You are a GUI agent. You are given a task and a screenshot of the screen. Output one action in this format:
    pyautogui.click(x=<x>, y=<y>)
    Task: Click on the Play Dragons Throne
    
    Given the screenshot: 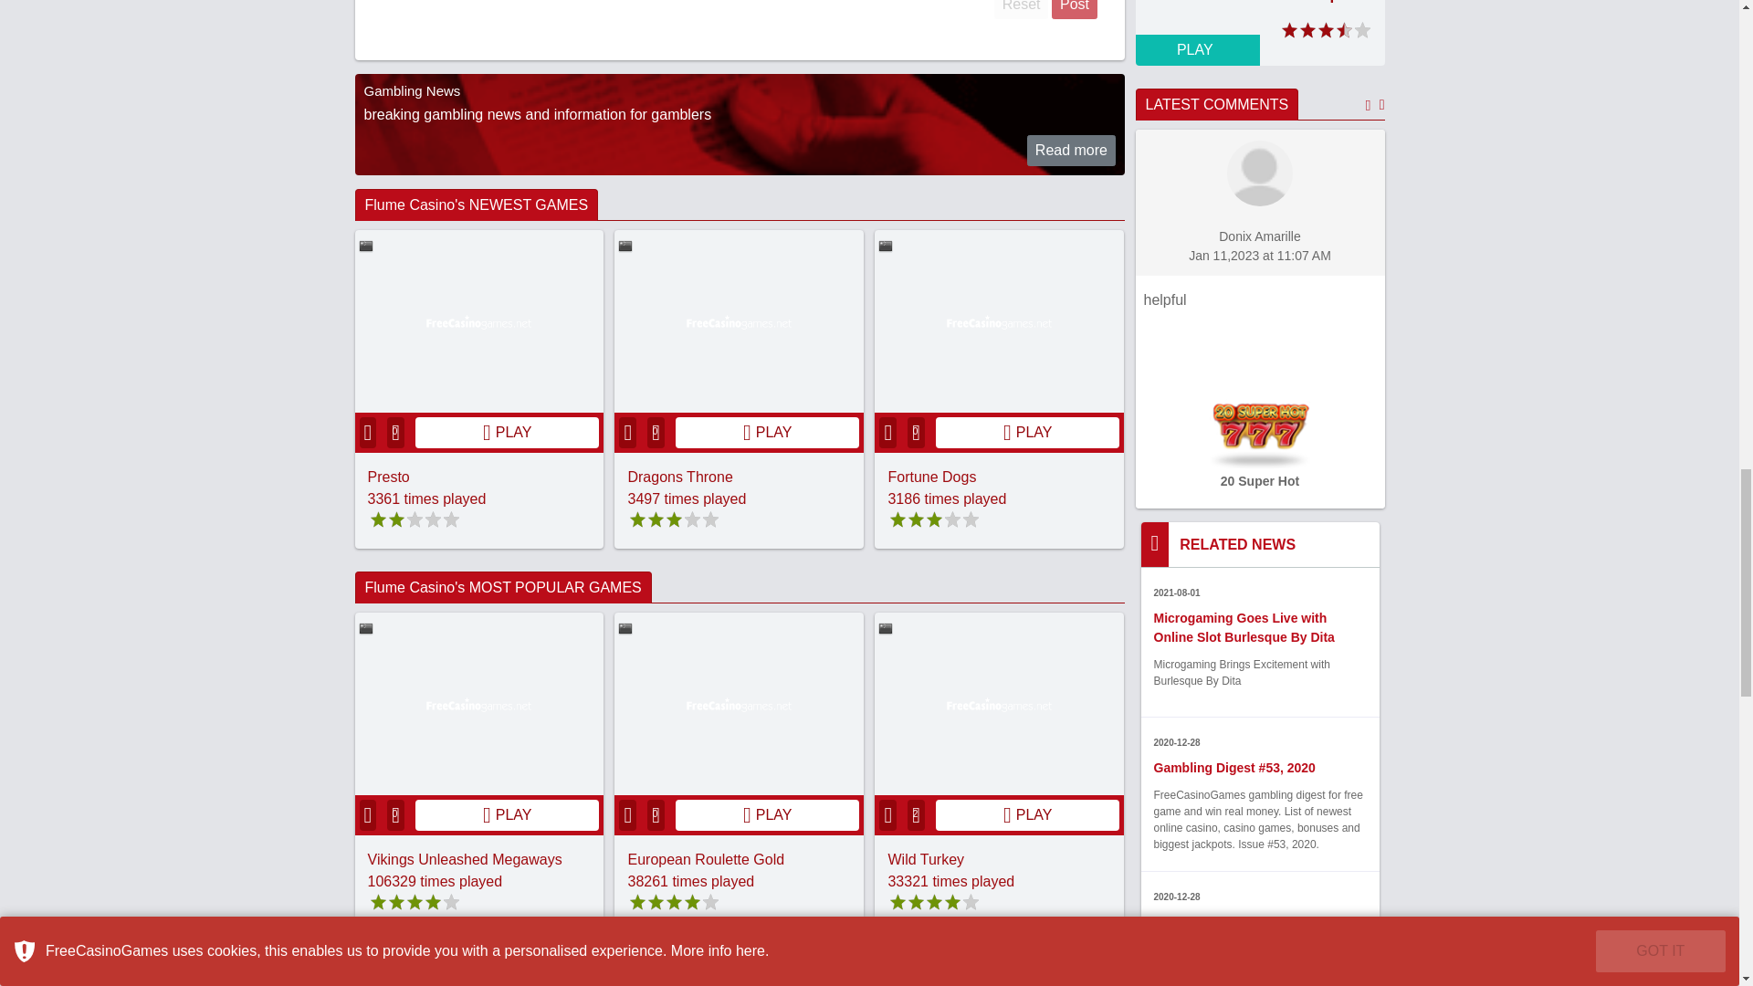 What is the action you would take?
    pyautogui.click(x=767, y=433)
    